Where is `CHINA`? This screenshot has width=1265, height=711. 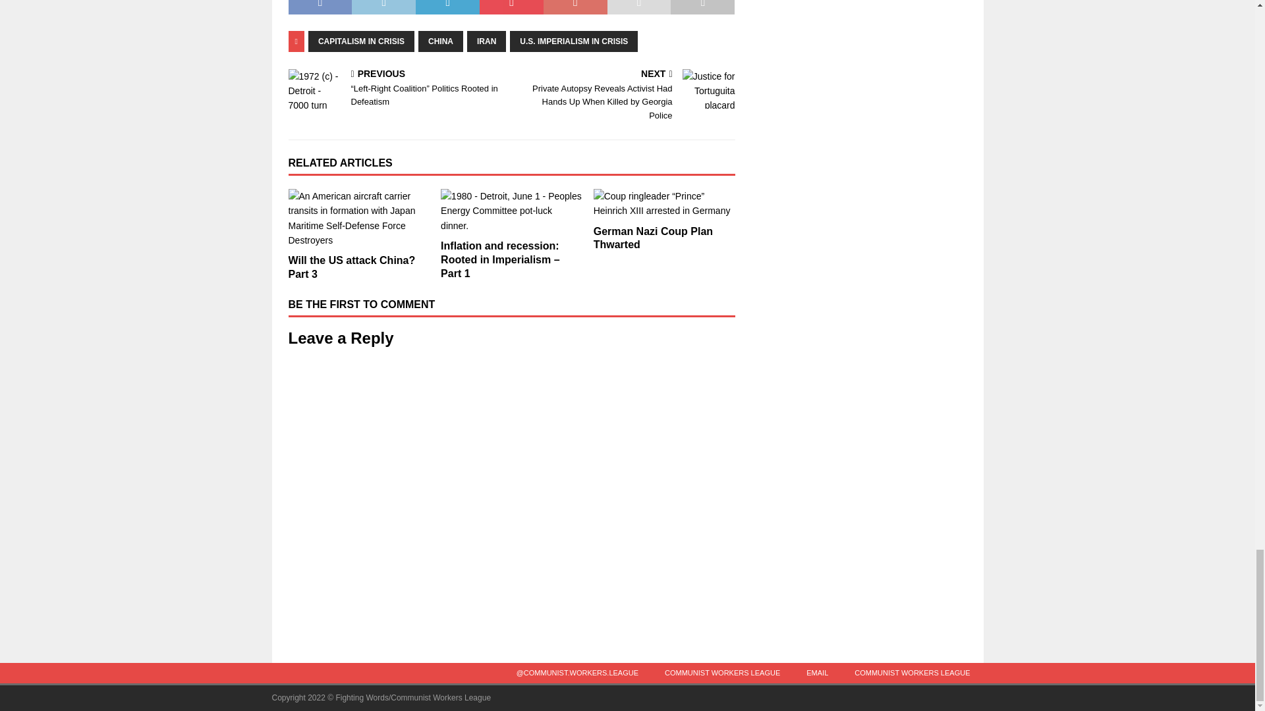 CHINA is located at coordinates (440, 41).